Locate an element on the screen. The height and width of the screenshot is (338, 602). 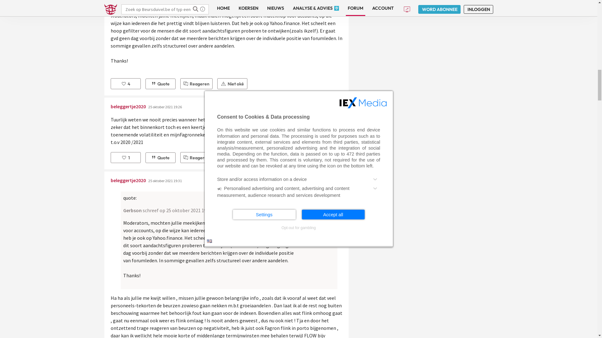
BEL 20 is located at coordinates (28, 5).